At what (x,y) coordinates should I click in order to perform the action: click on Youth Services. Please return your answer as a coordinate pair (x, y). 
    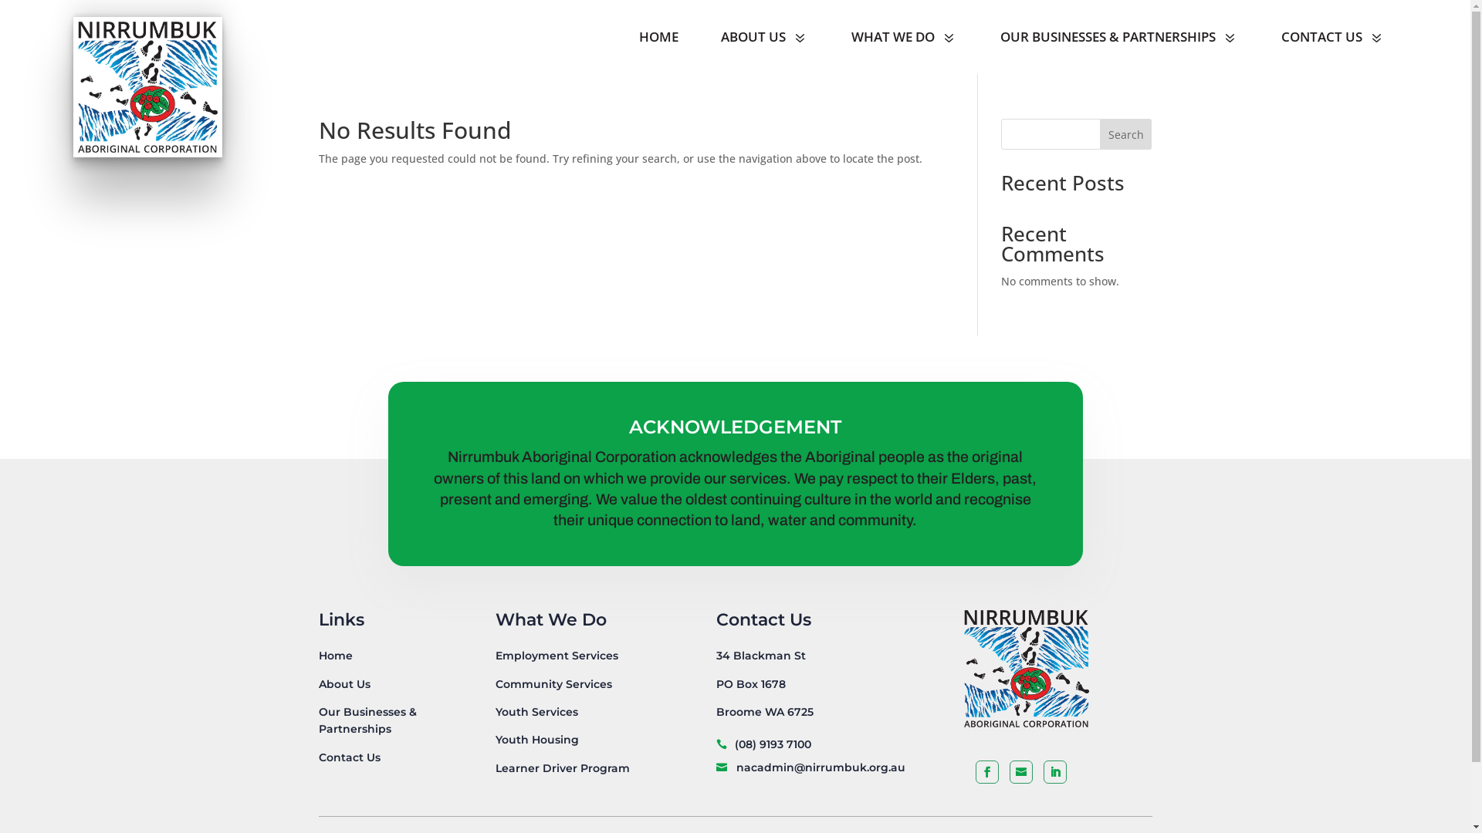
    Looking at the image, I should click on (537, 712).